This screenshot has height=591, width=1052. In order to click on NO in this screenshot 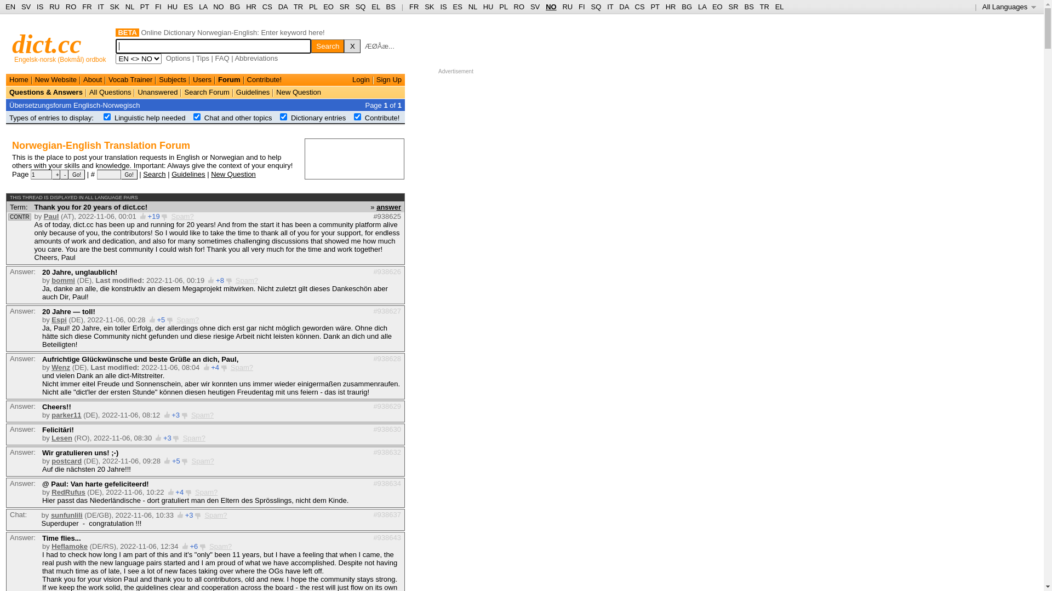, I will do `click(551, 7)`.